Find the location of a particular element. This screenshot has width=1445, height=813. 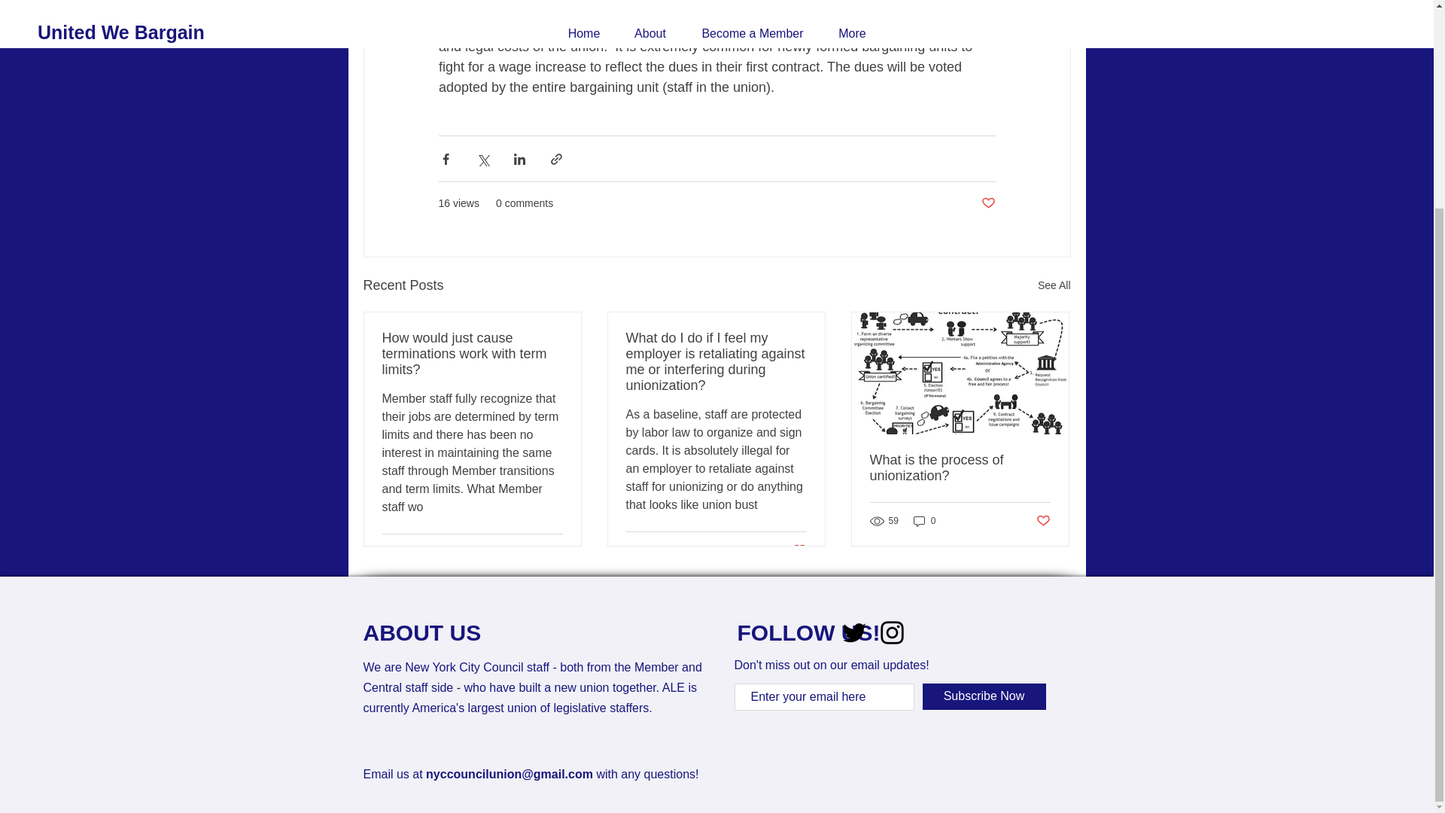

0 is located at coordinates (924, 521).